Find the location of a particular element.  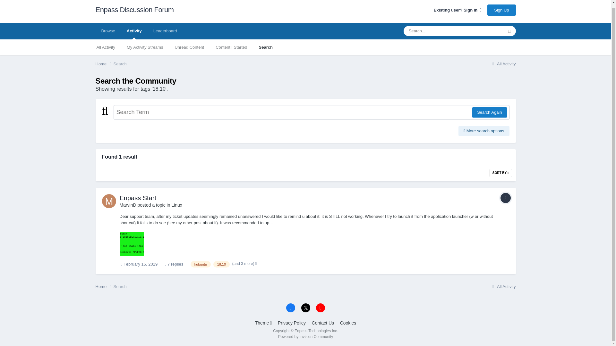

Go to MarvinD's profile is located at coordinates (128, 205).